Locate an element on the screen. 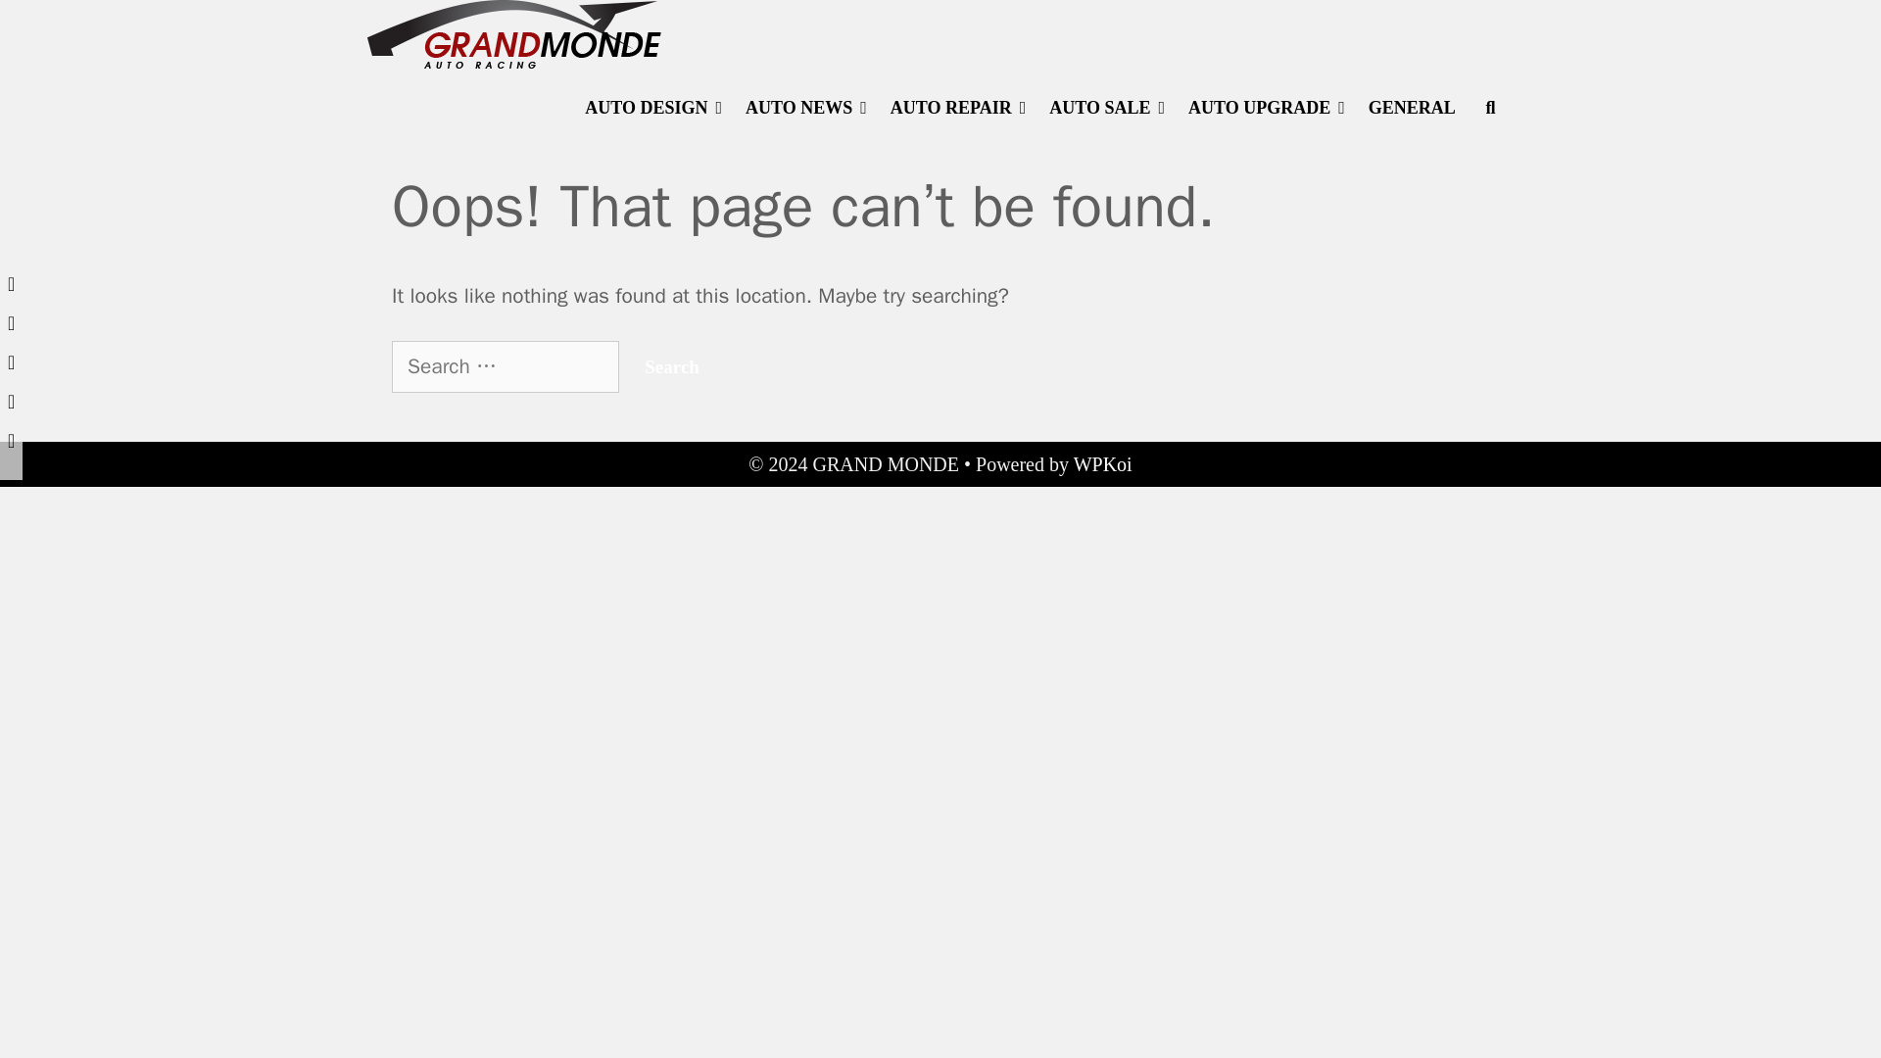 This screenshot has height=1058, width=1881. AUTO SALE is located at coordinates (1107, 108).